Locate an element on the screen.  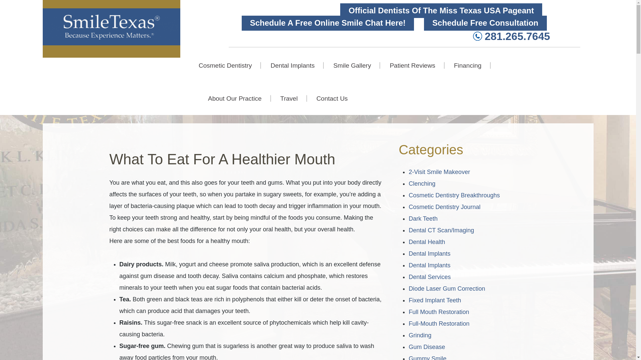
281.265.7645 is located at coordinates (511, 37).